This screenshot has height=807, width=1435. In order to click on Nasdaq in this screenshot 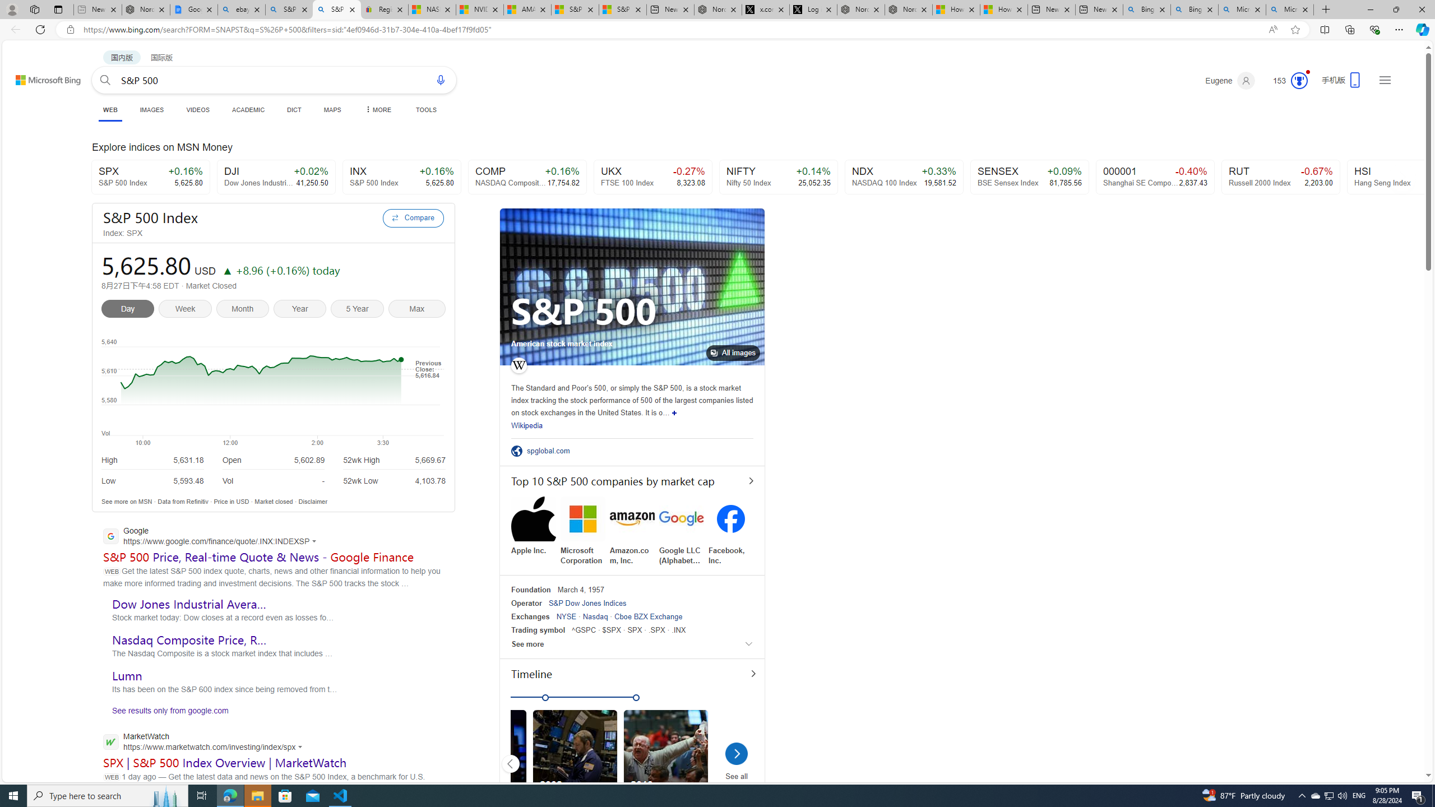, I will do `click(595, 616)`.